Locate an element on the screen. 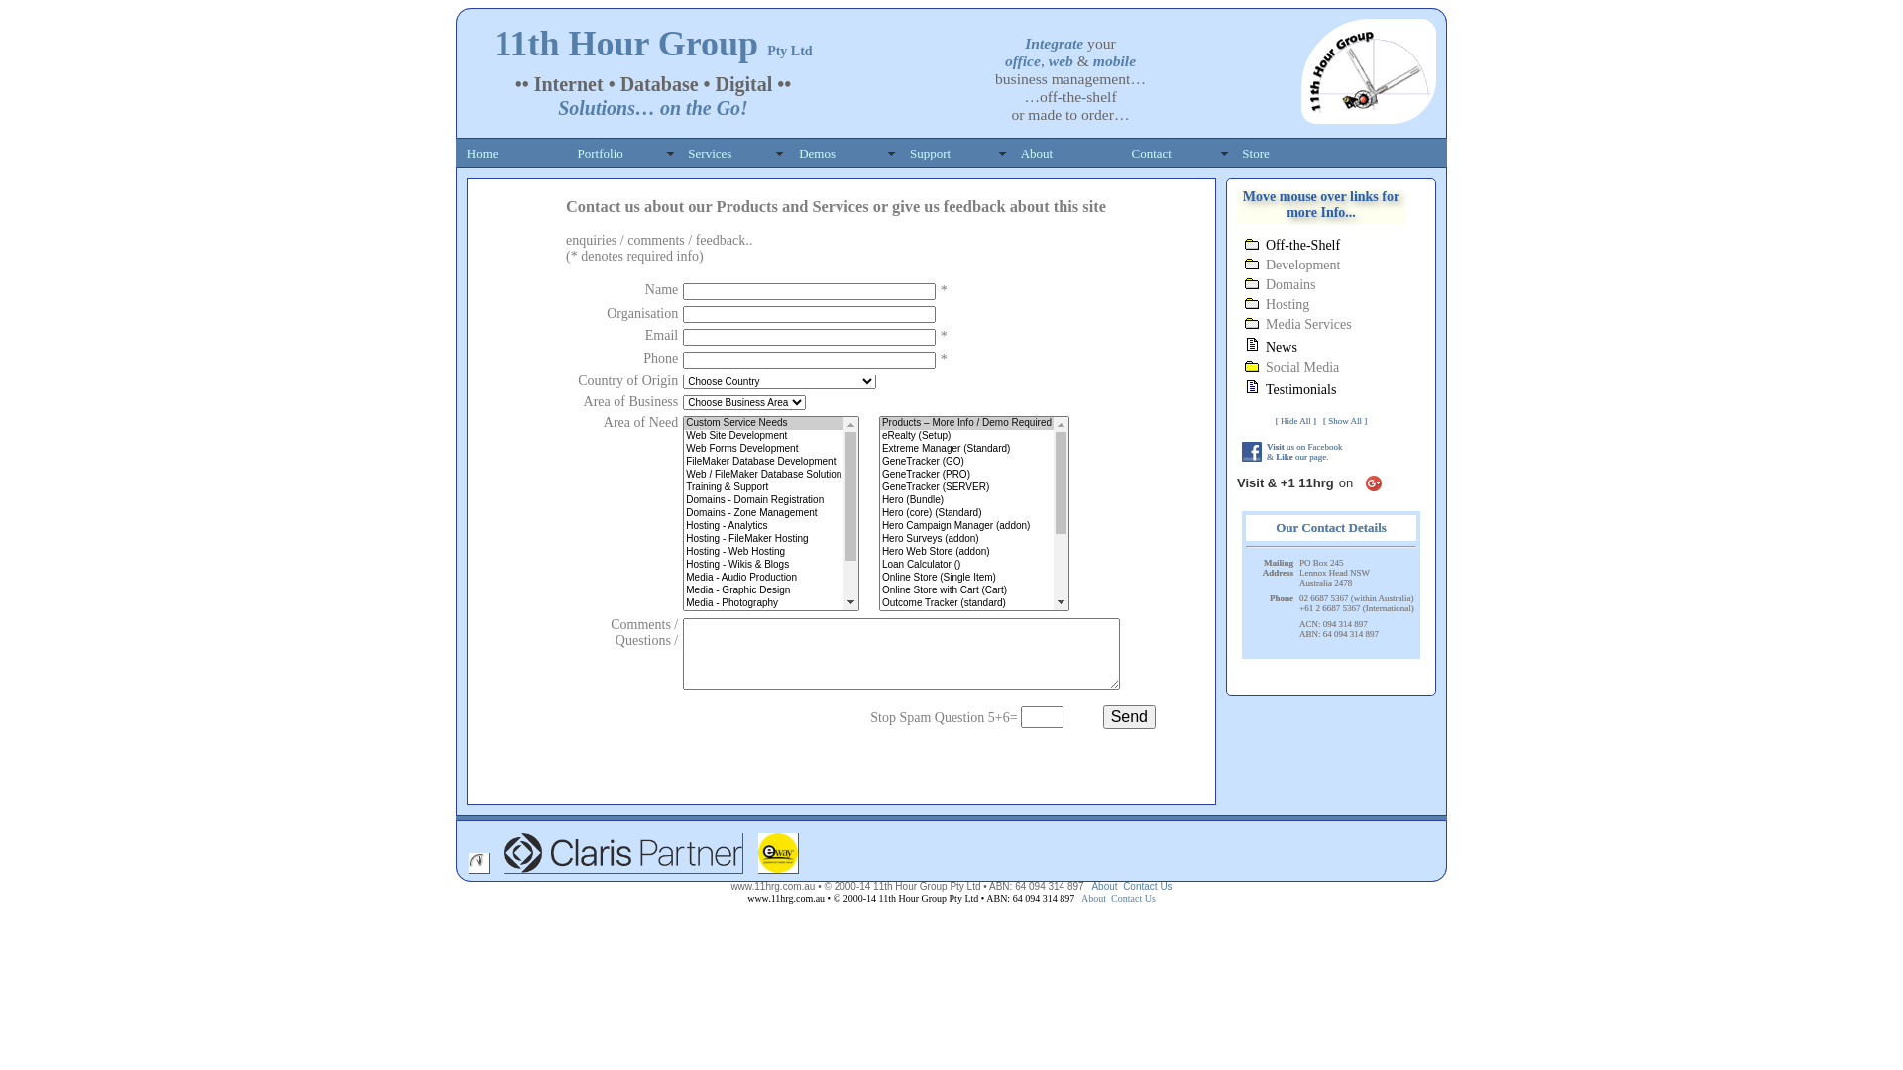 The width and height of the screenshot is (1903, 1070). Services is located at coordinates (734, 153).